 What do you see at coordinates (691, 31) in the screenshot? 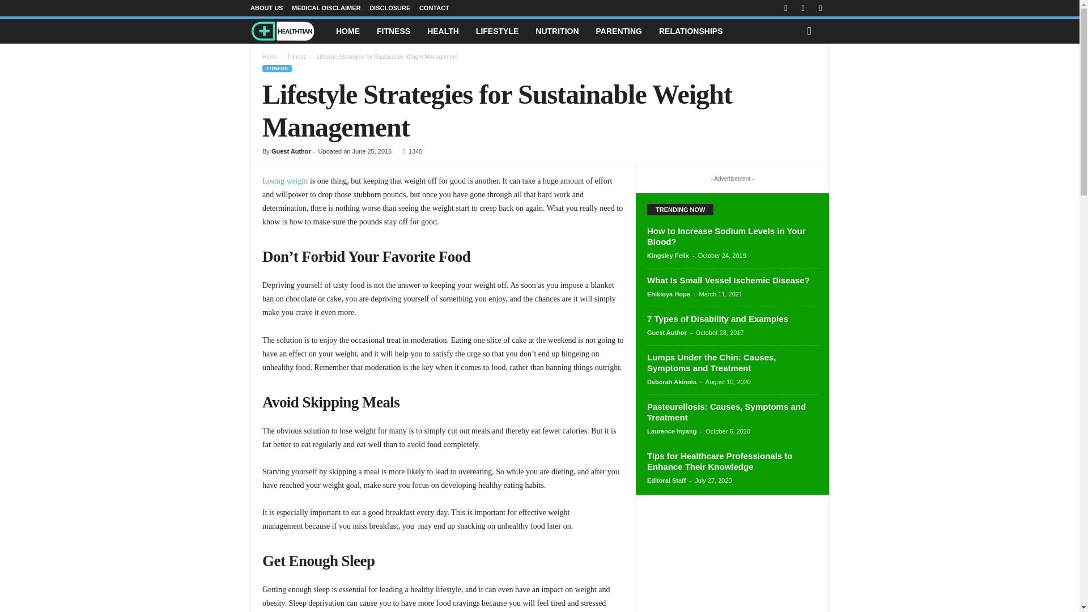
I see `RELATIONSHIPS` at bounding box center [691, 31].